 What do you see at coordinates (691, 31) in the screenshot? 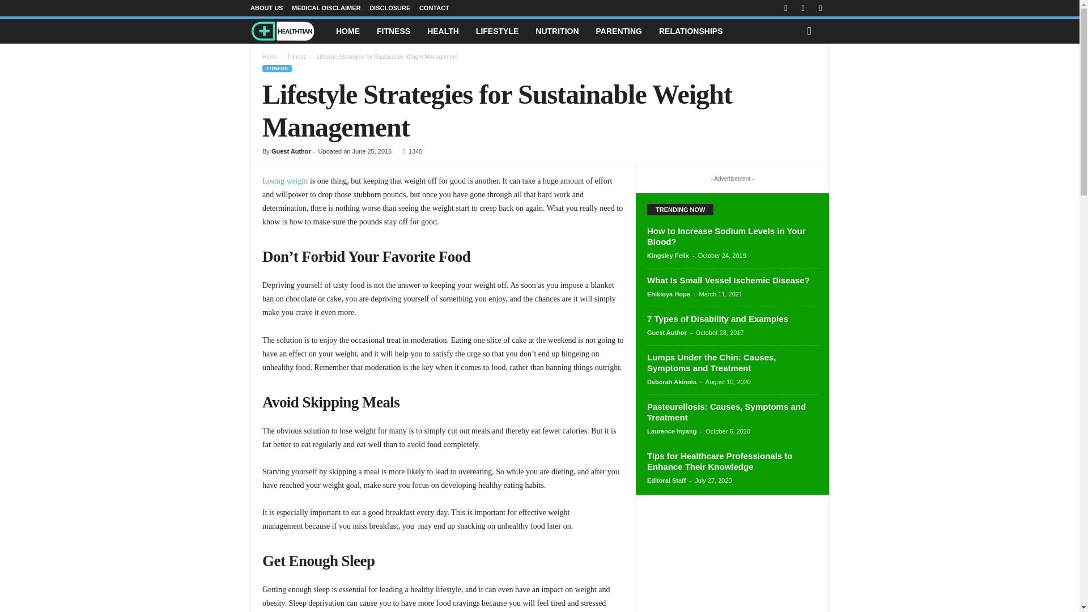
I see `RELATIONSHIPS` at bounding box center [691, 31].